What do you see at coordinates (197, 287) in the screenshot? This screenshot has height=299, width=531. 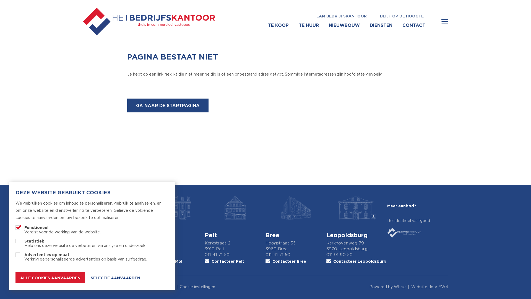 I see `Cookie instellingen` at bounding box center [197, 287].